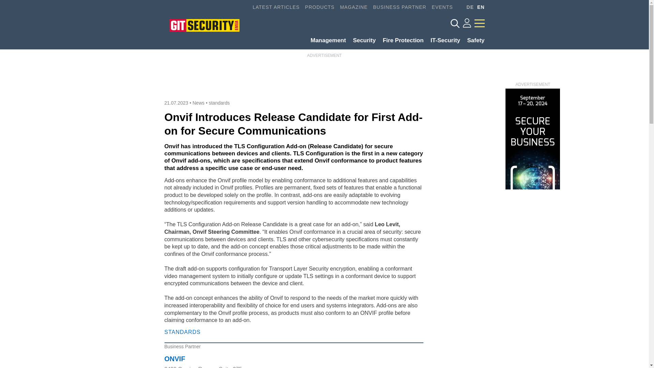 Image resolution: width=654 pixels, height=368 pixels. What do you see at coordinates (198, 103) in the screenshot?
I see `News` at bounding box center [198, 103].